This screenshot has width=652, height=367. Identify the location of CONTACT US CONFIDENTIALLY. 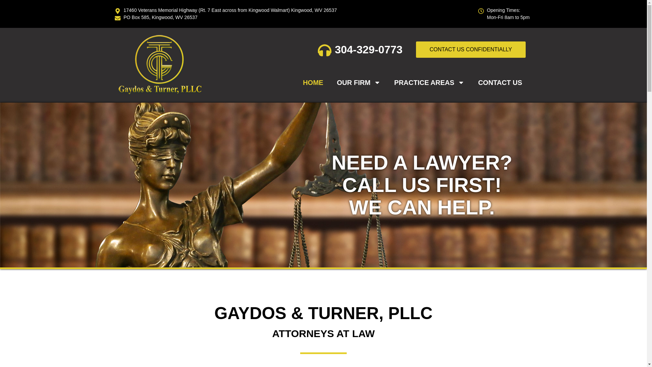
(471, 50).